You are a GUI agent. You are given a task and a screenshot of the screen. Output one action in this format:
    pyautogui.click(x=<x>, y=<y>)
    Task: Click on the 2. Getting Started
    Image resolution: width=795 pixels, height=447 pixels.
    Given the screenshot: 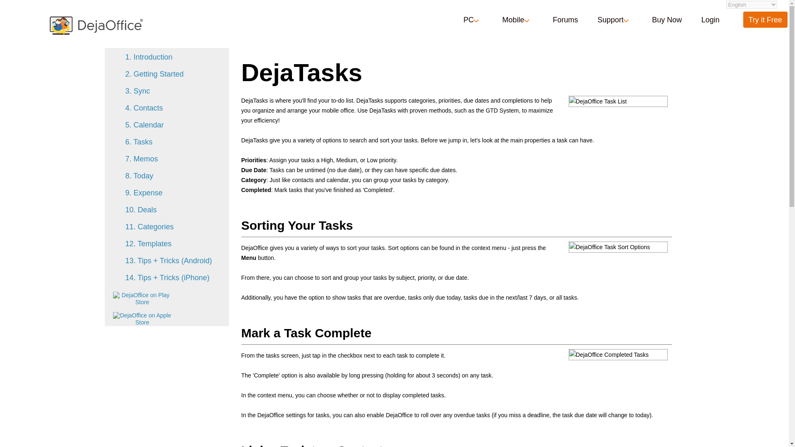 What is the action you would take?
    pyautogui.click(x=154, y=74)
    